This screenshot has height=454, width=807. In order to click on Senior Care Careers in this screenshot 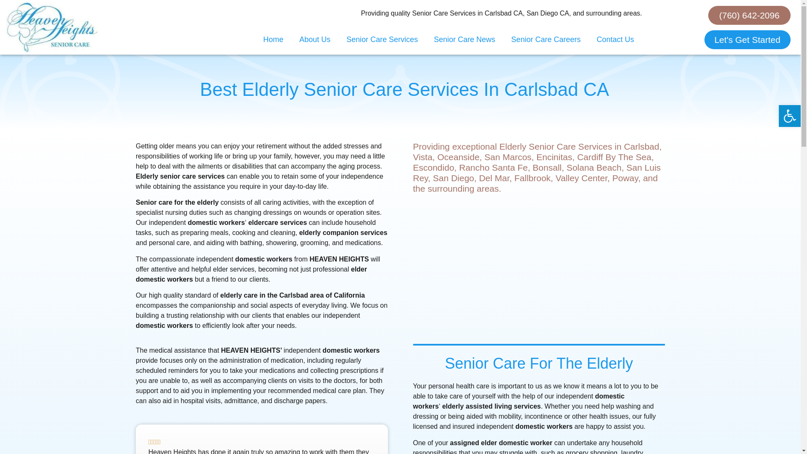, I will do `click(546, 39)`.